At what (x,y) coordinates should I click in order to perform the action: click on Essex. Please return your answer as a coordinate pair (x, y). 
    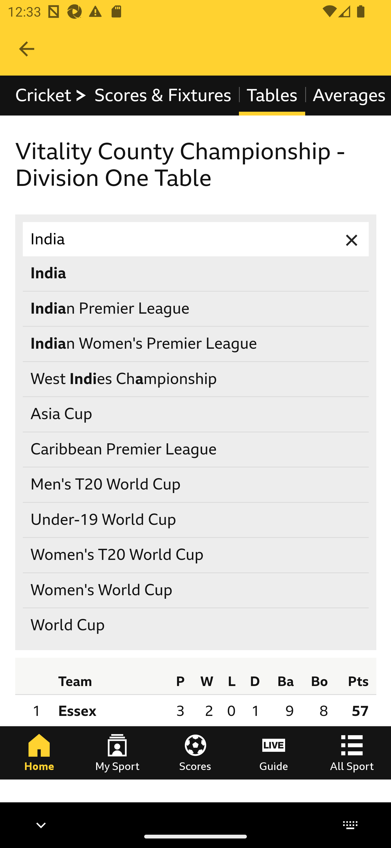
    Looking at the image, I should click on (110, 711).